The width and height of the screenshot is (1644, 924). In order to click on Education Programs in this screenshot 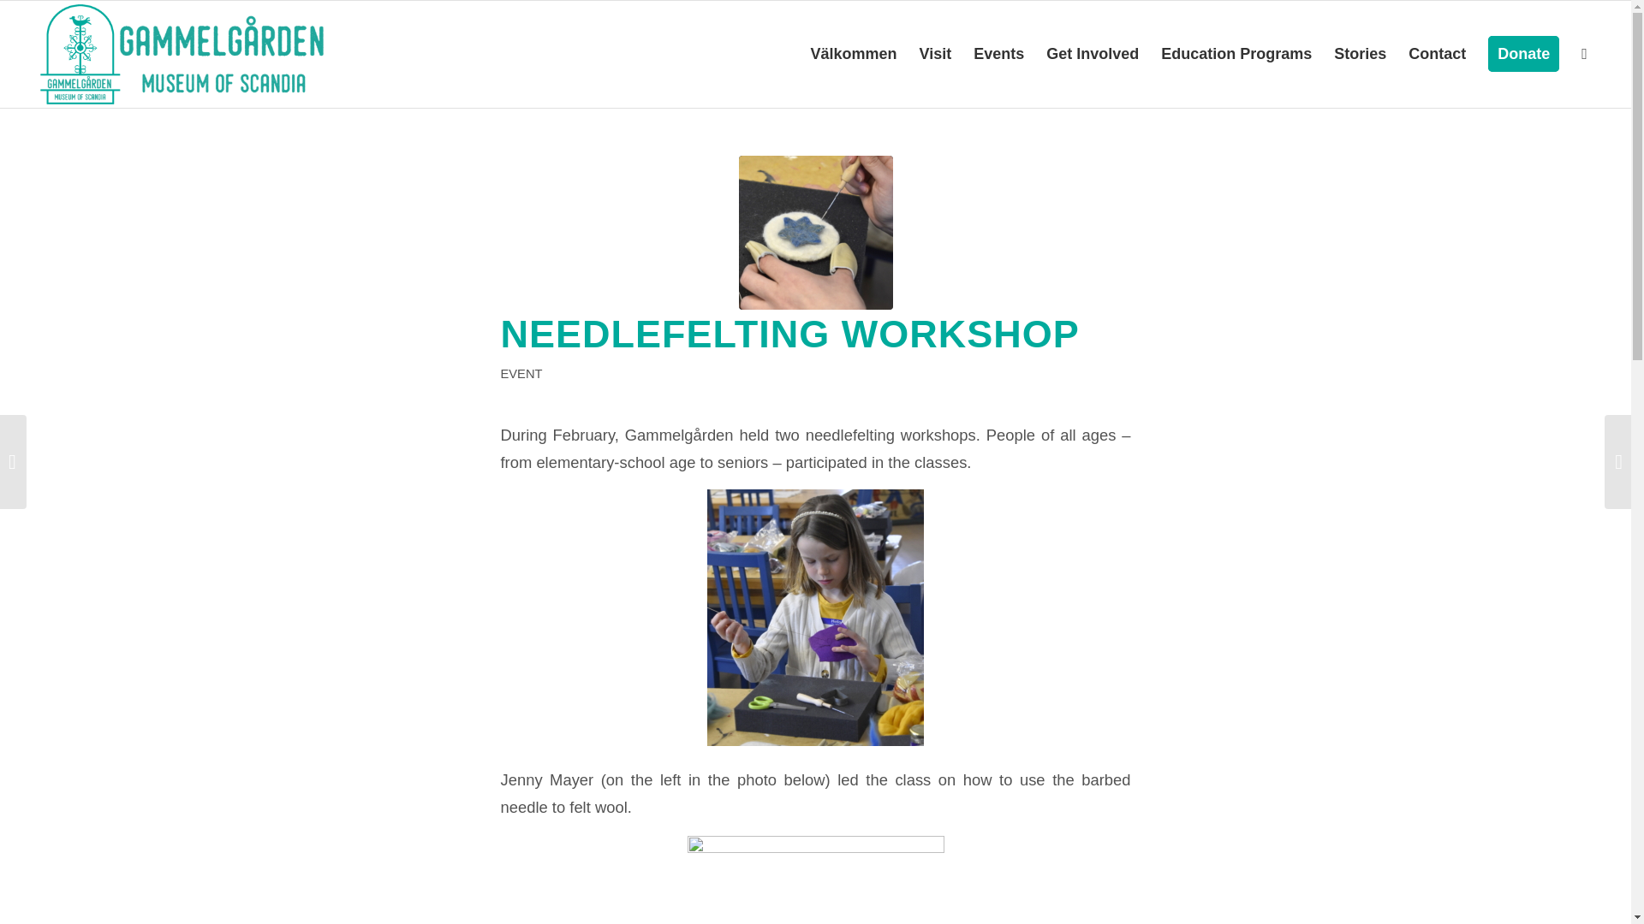, I will do `click(1236, 55)`.